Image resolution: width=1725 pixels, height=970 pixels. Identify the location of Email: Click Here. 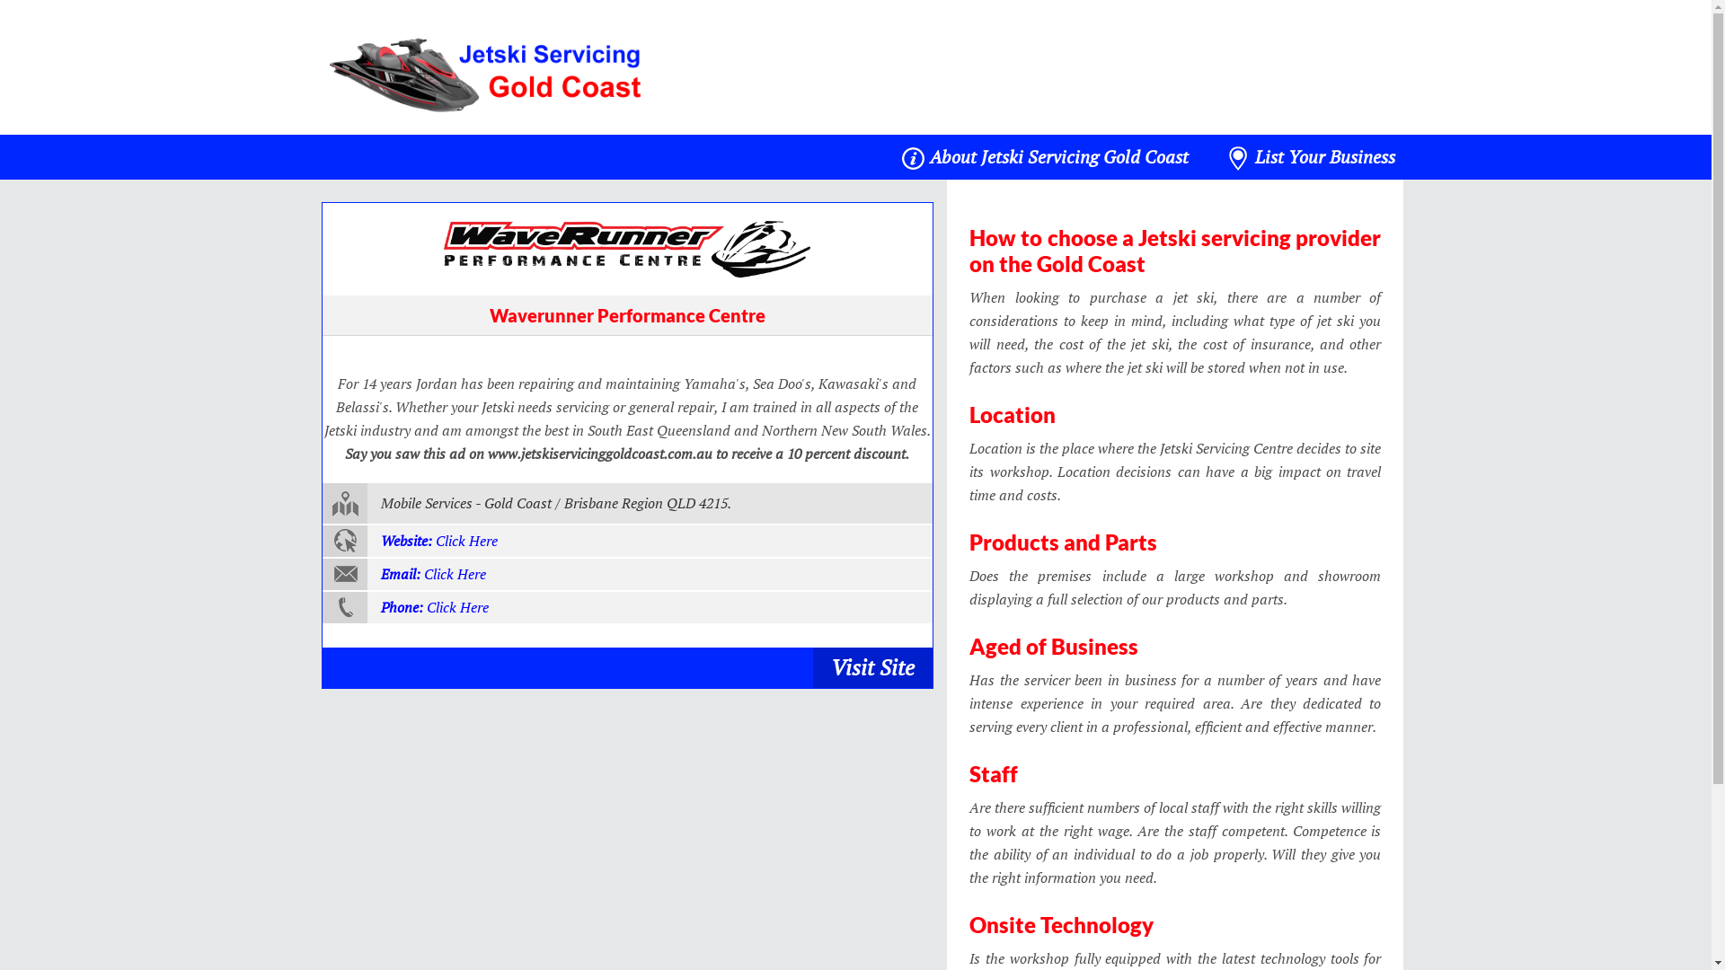
(627, 575).